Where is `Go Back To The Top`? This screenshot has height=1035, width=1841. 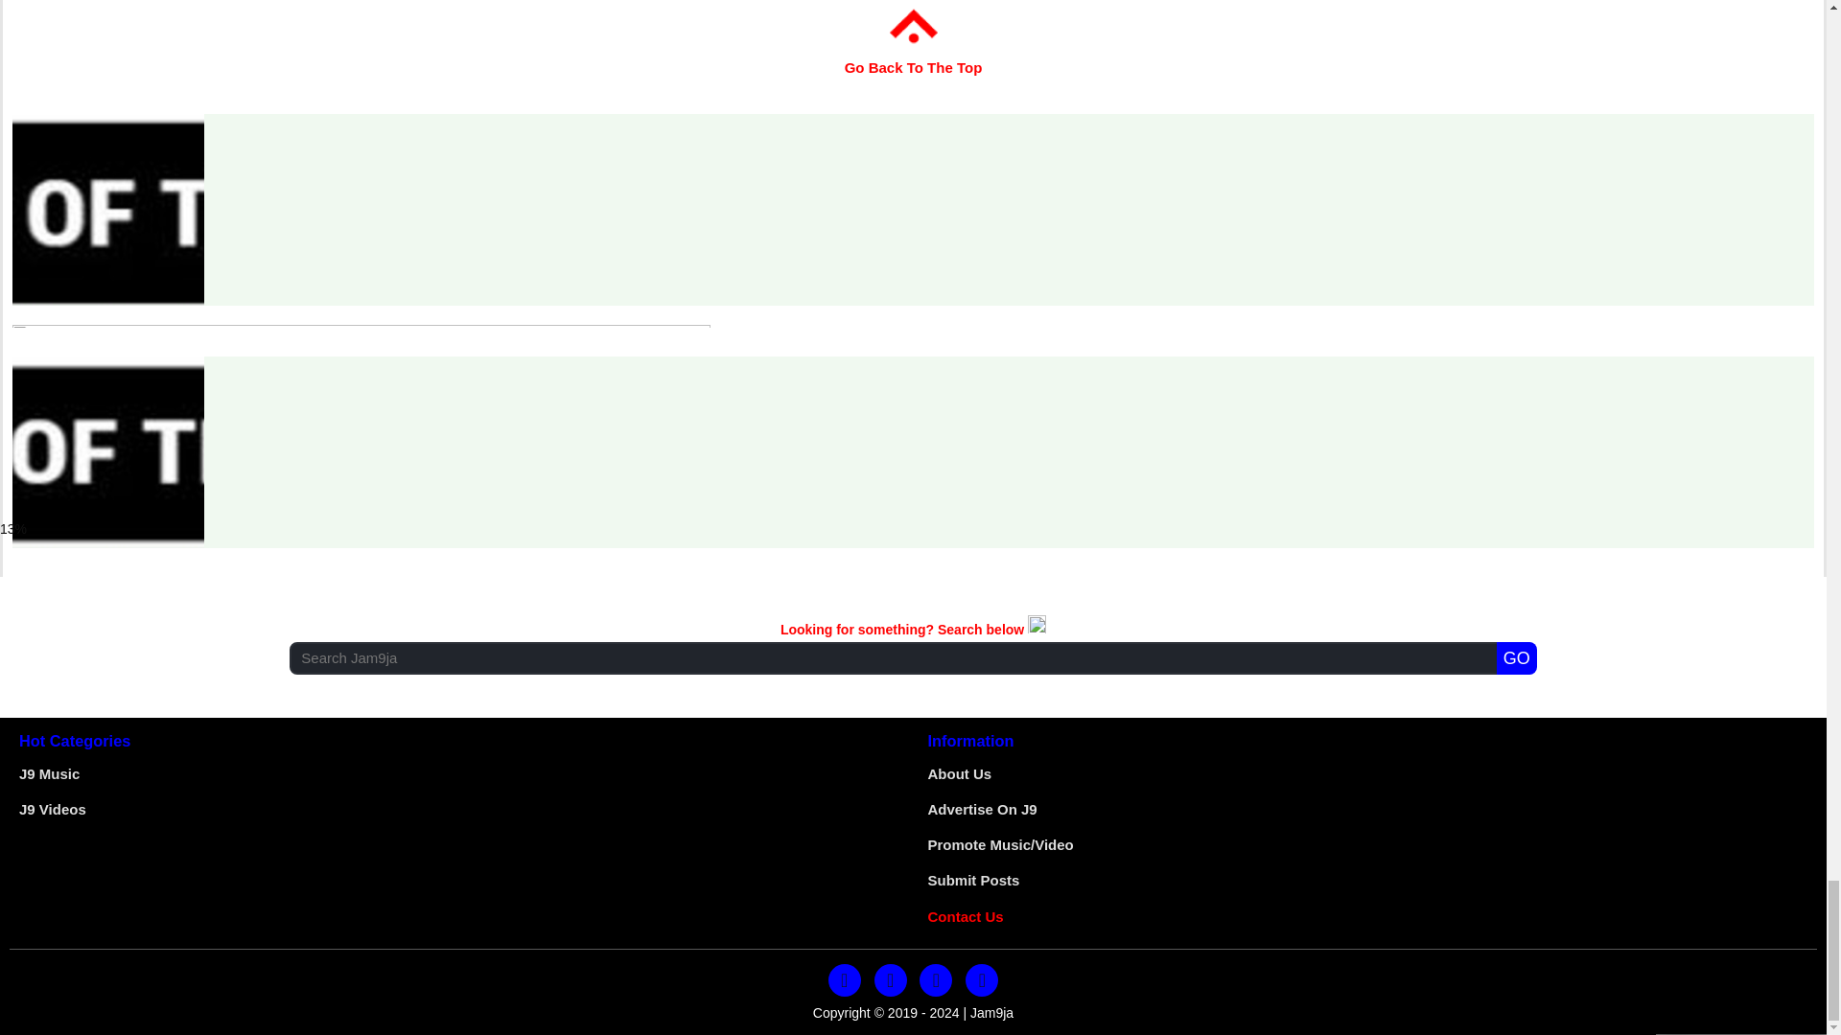
Go Back To The Top is located at coordinates (914, 54).